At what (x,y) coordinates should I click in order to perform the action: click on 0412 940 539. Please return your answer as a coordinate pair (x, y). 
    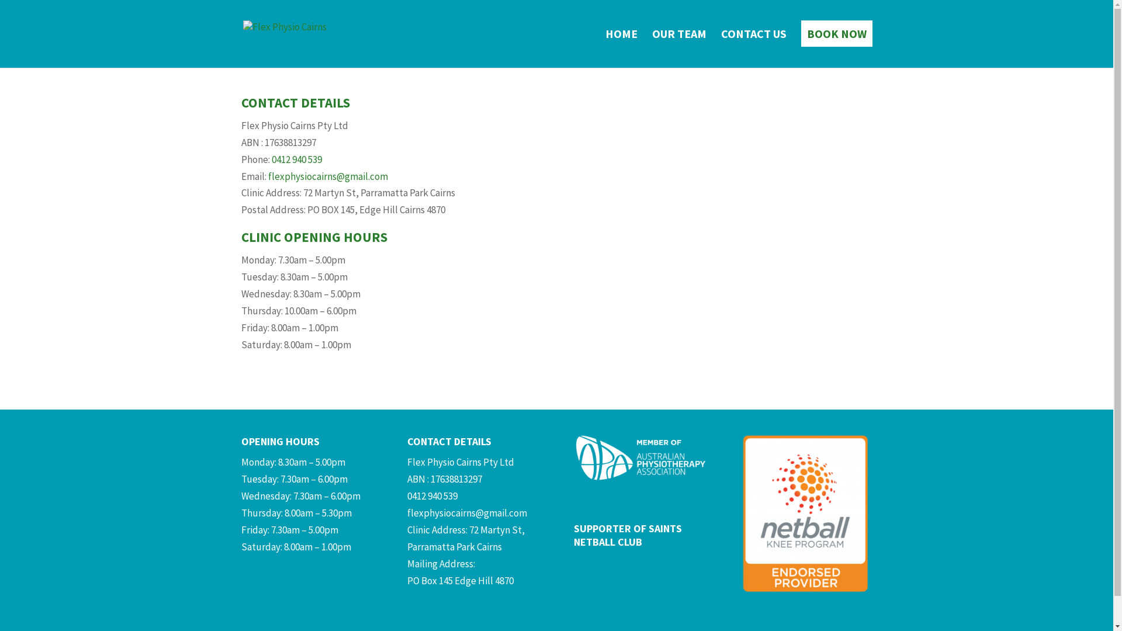
    Looking at the image, I should click on (432, 496).